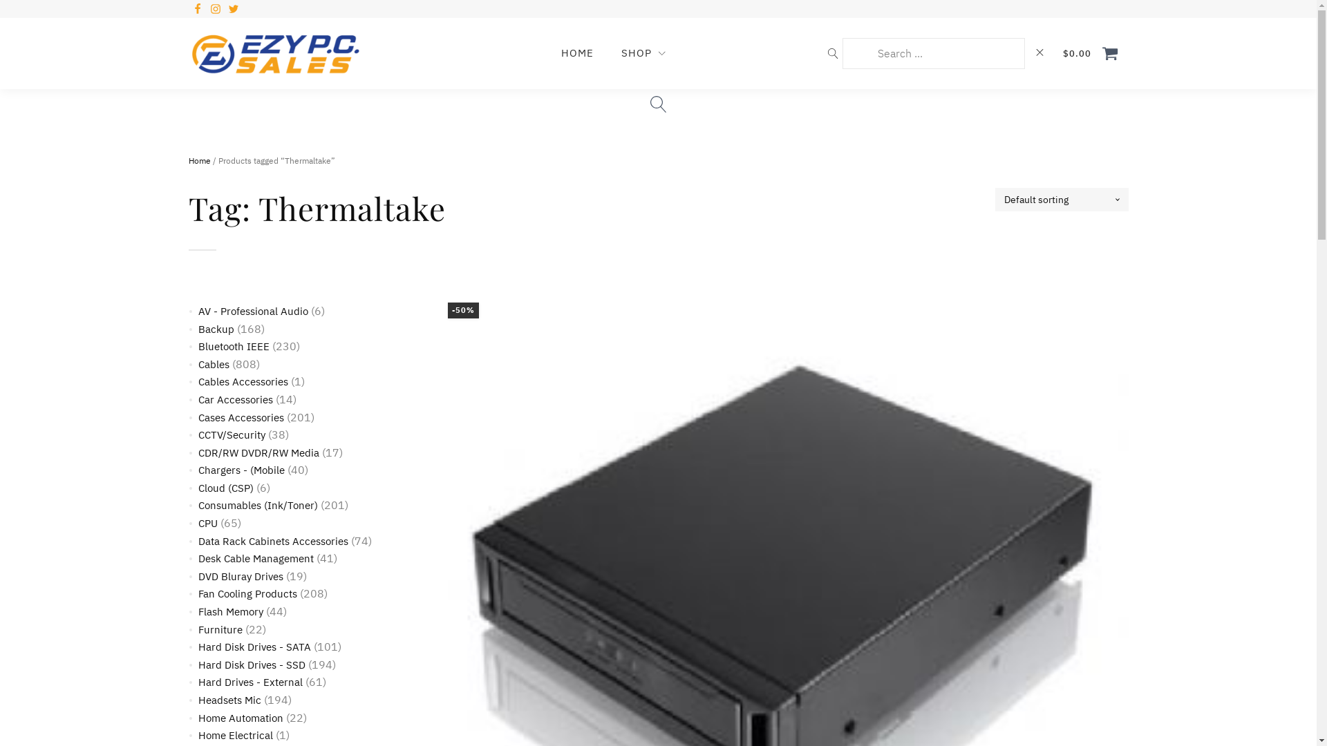 This screenshot has height=746, width=1327. What do you see at coordinates (230, 612) in the screenshot?
I see `Flash Memory` at bounding box center [230, 612].